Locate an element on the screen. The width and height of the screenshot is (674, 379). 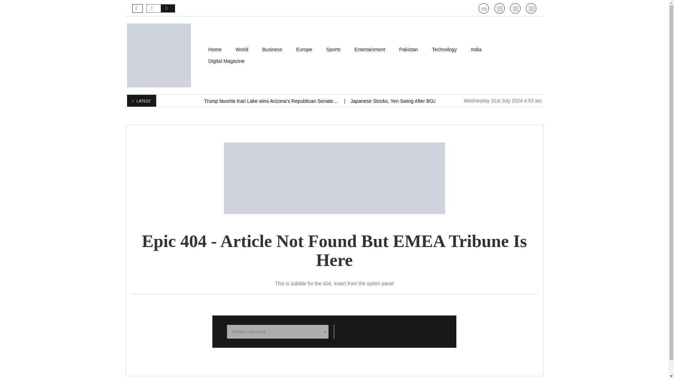
India is located at coordinates (476, 49).